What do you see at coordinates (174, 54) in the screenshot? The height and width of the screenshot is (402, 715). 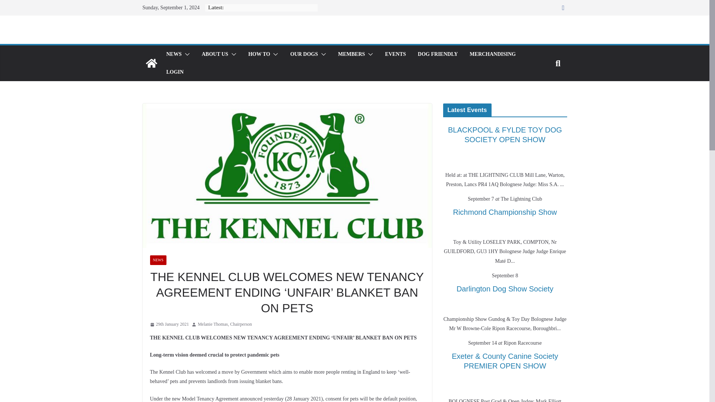 I see `NEWS` at bounding box center [174, 54].